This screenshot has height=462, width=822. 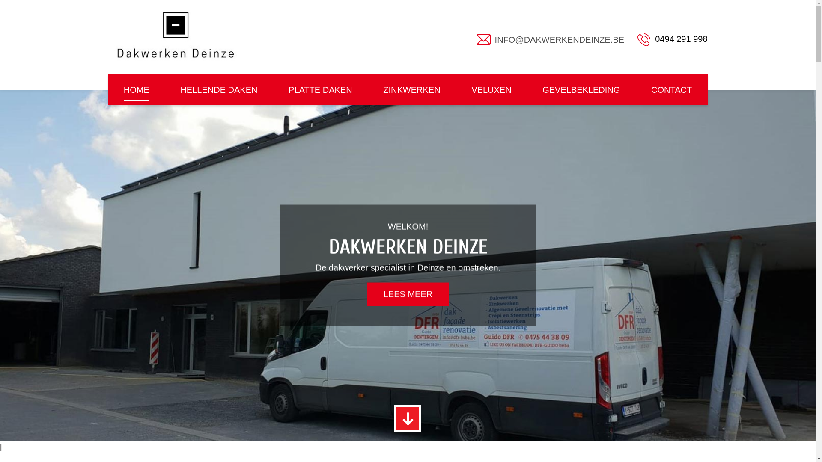 What do you see at coordinates (412, 90) in the screenshot?
I see `ZINKWERKEN` at bounding box center [412, 90].